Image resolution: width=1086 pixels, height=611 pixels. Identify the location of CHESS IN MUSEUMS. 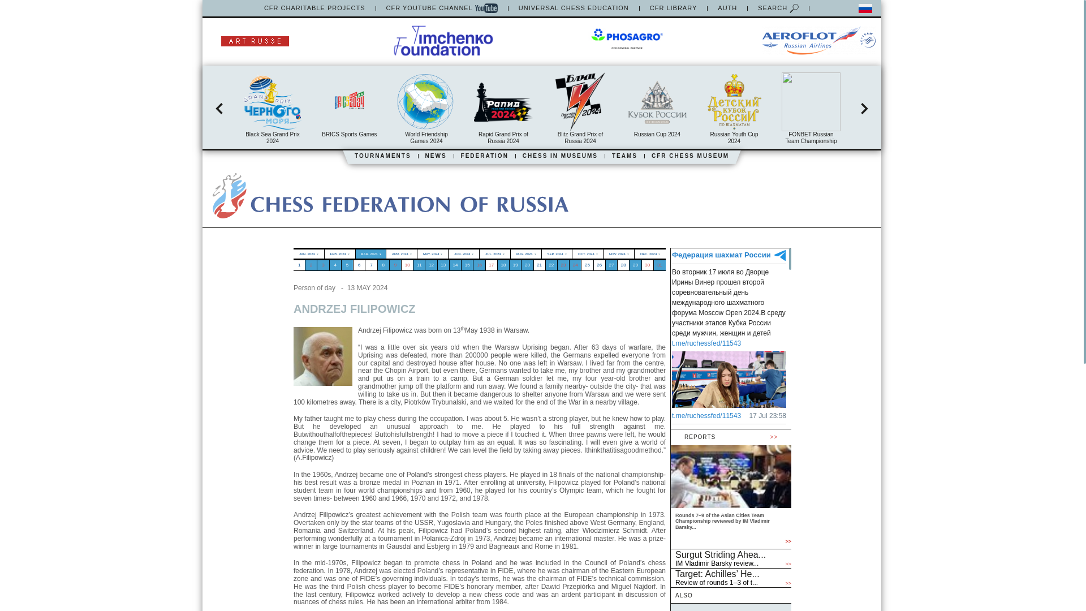
(560, 156).